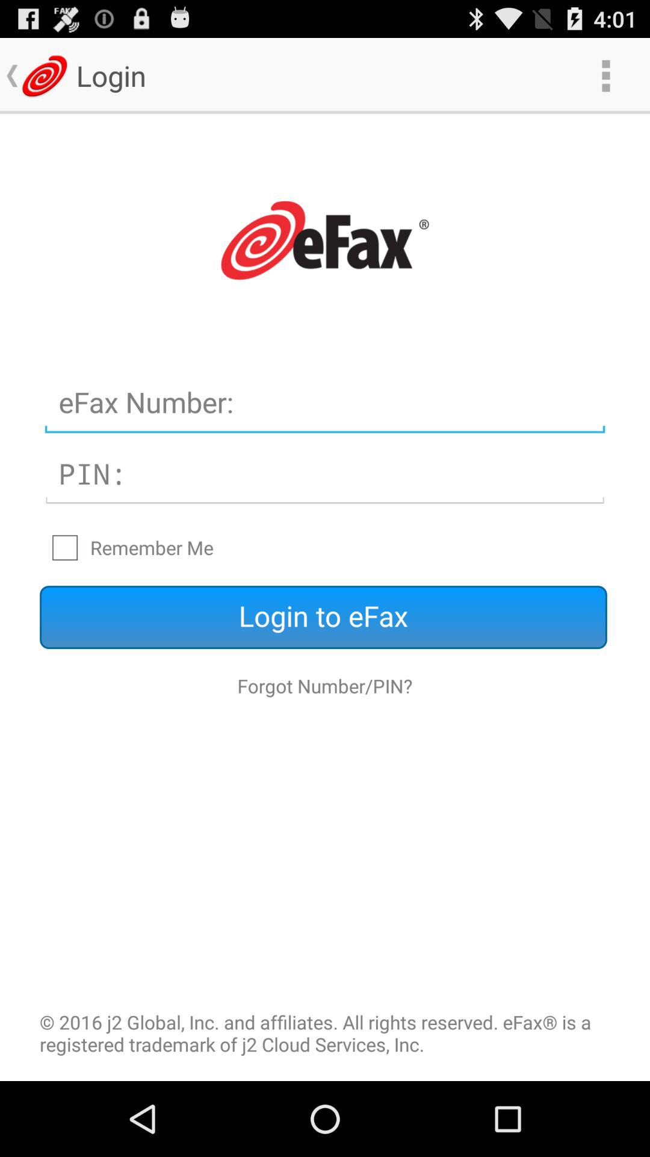  What do you see at coordinates (605, 76) in the screenshot?
I see `launch the item next to login` at bounding box center [605, 76].